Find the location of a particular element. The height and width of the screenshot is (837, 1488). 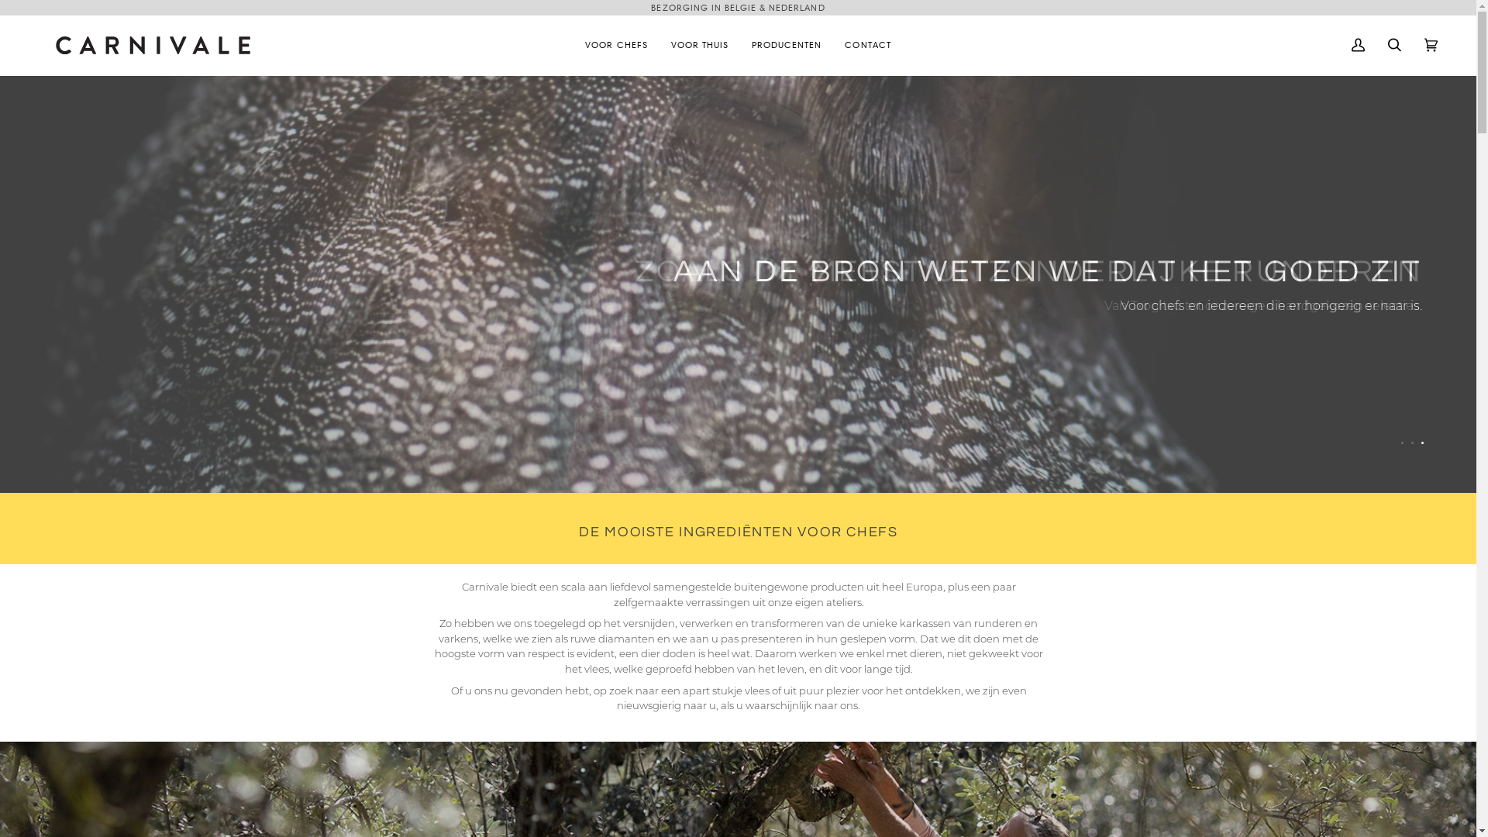

View slide 3 is located at coordinates (1423, 443).